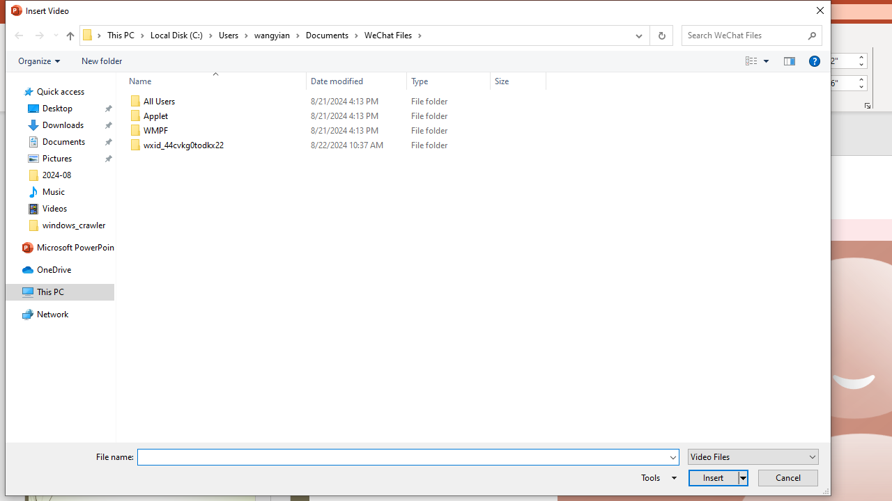 This screenshot has width=892, height=501. What do you see at coordinates (70, 38) in the screenshot?
I see `Up band toolbar` at bounding box center [70, 38].